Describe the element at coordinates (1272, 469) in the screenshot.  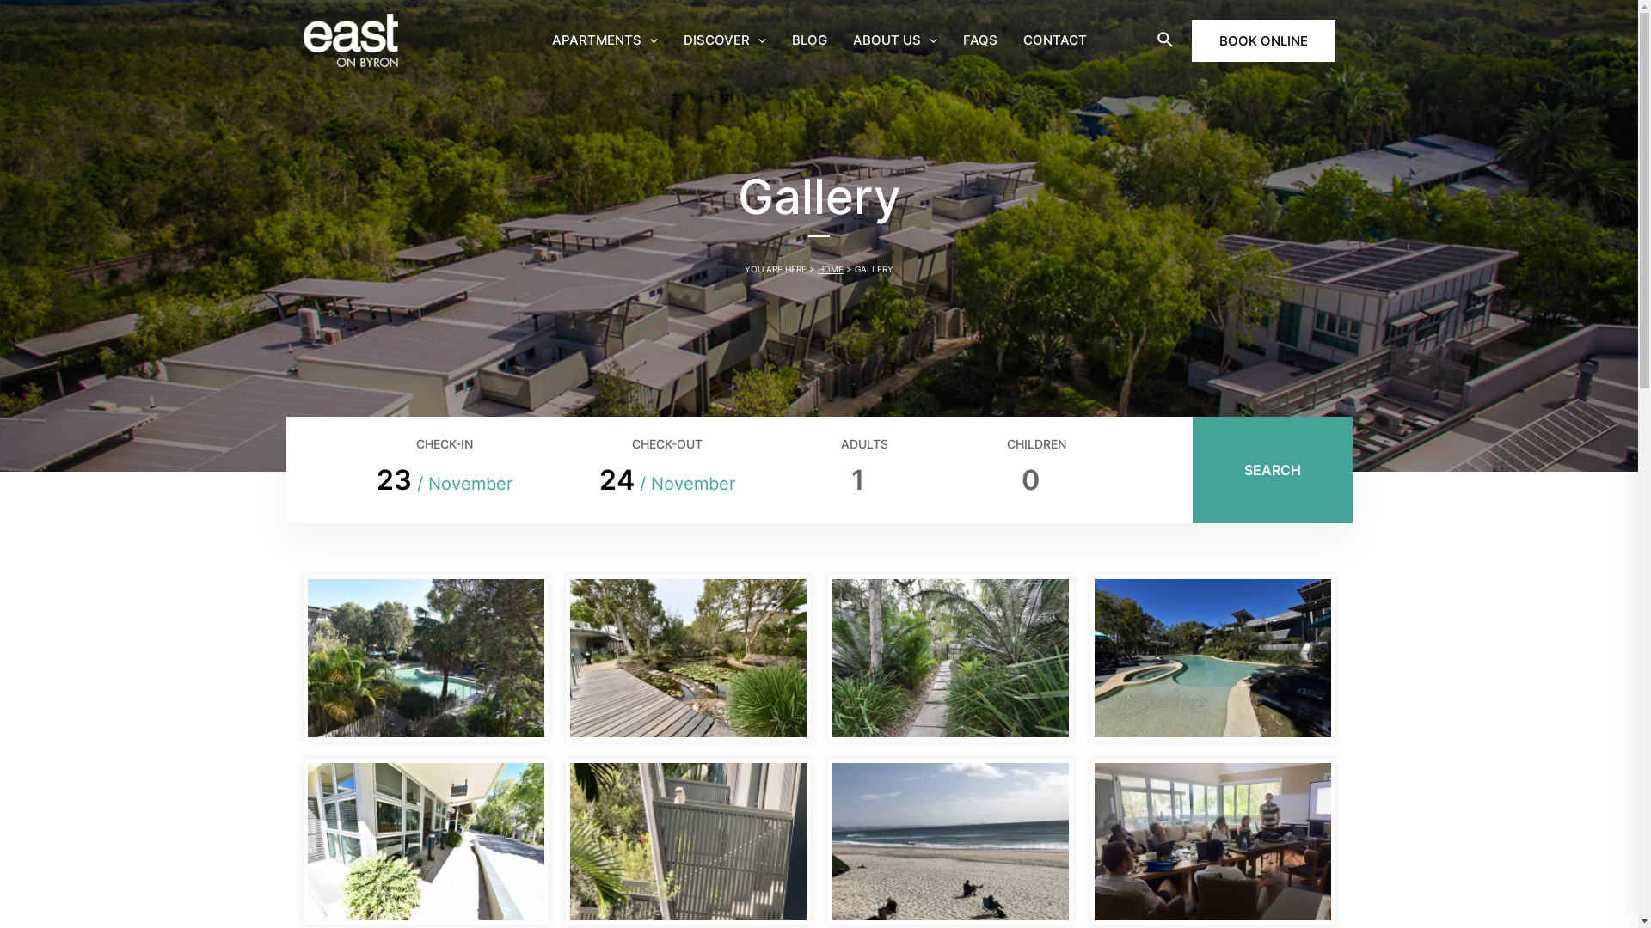
I see `SEARCH` at that location.